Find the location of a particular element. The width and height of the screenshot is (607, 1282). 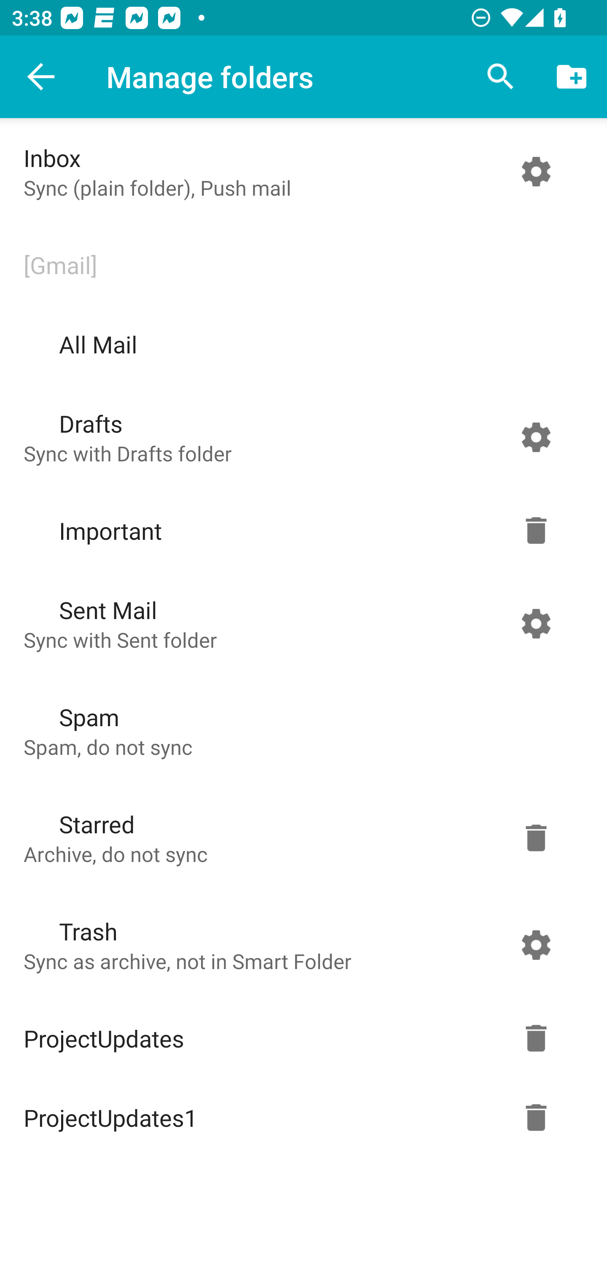

Folder settings is located at coordinates (536, 838).